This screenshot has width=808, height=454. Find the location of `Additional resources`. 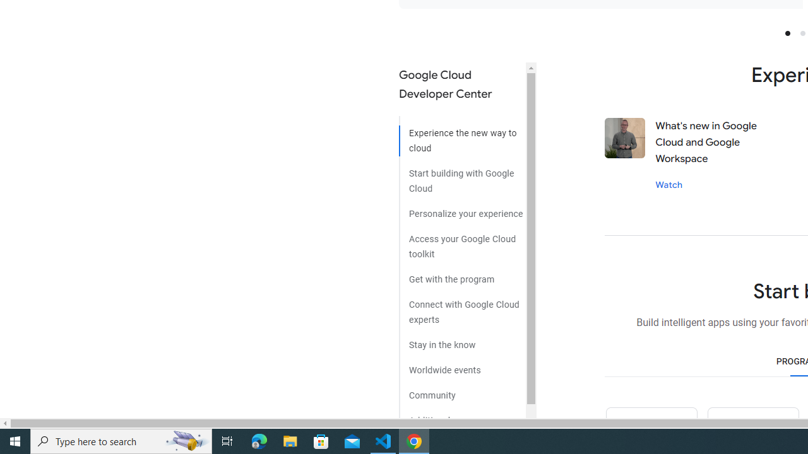

Additional resources is located at coordinates (462, 416).